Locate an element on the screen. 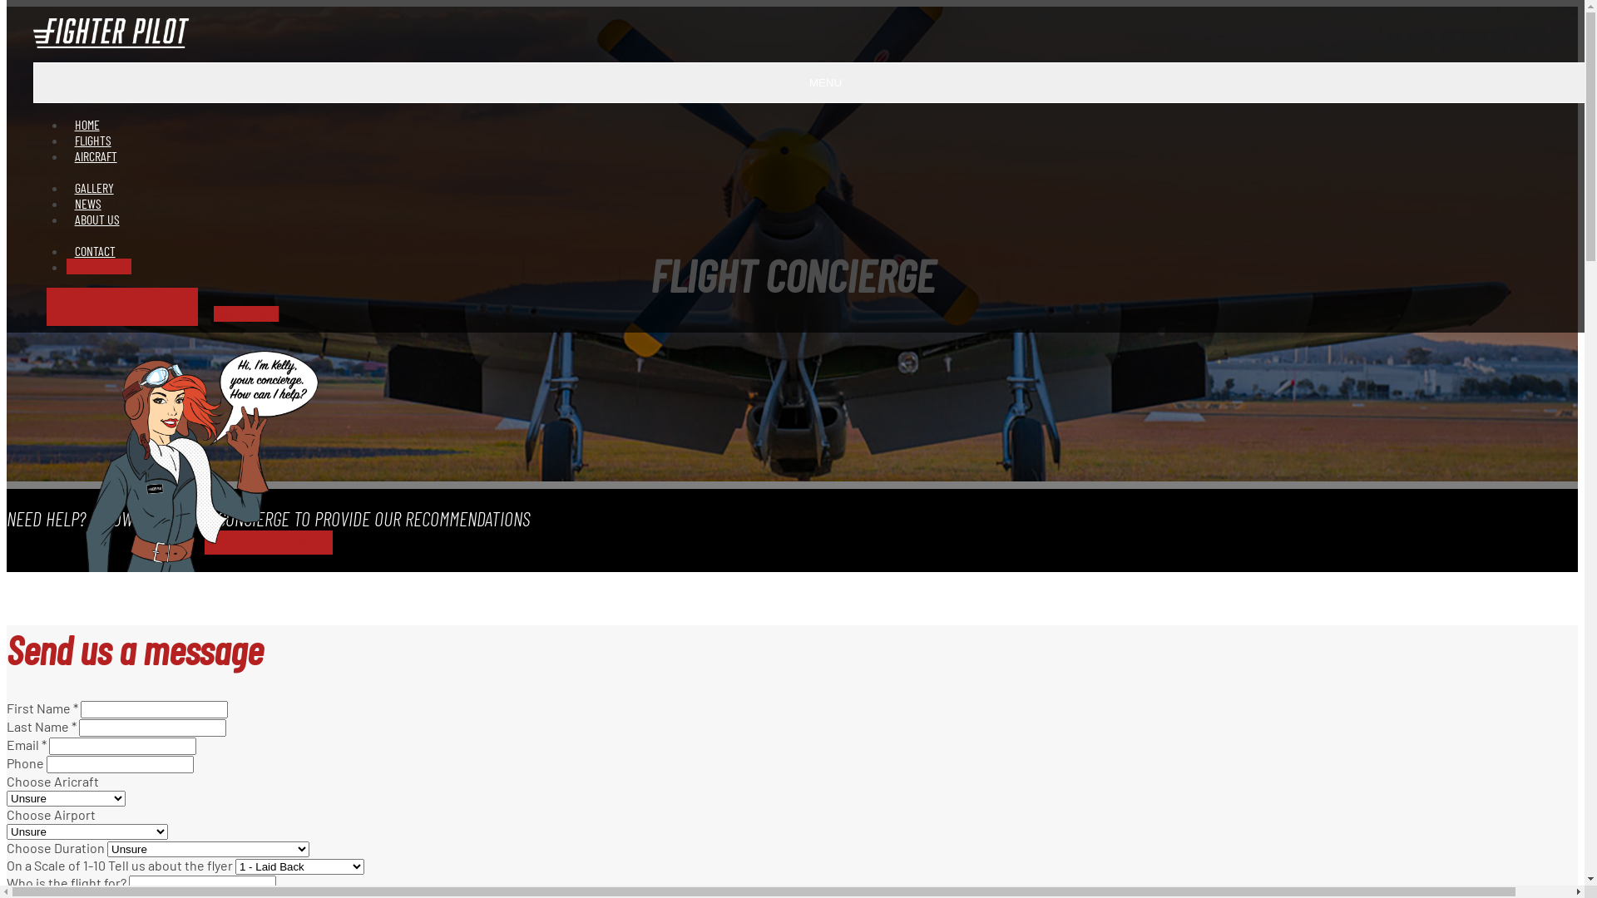 This screenshot has width=1597, height=898. NEWS is located at coordinates (88, 203).